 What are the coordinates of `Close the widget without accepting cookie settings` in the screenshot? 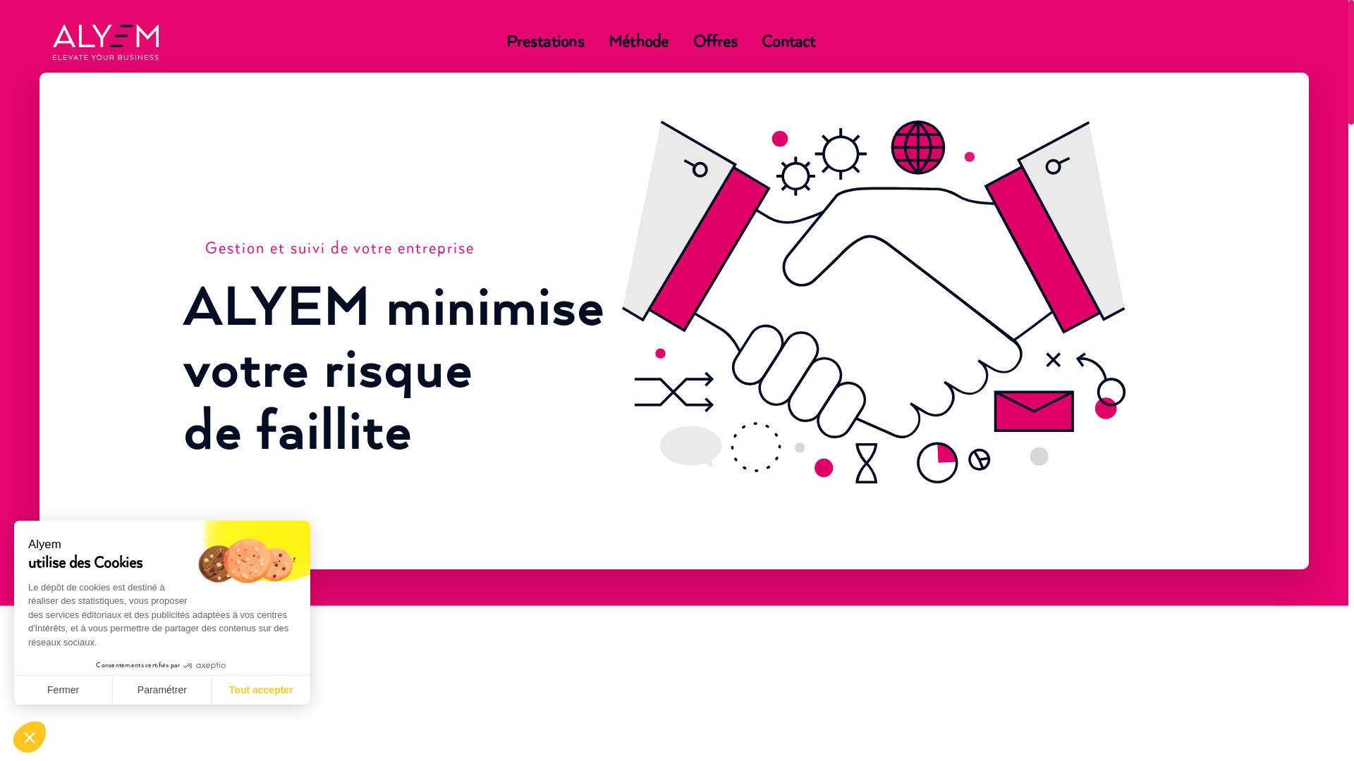 It's located at (30, 737).